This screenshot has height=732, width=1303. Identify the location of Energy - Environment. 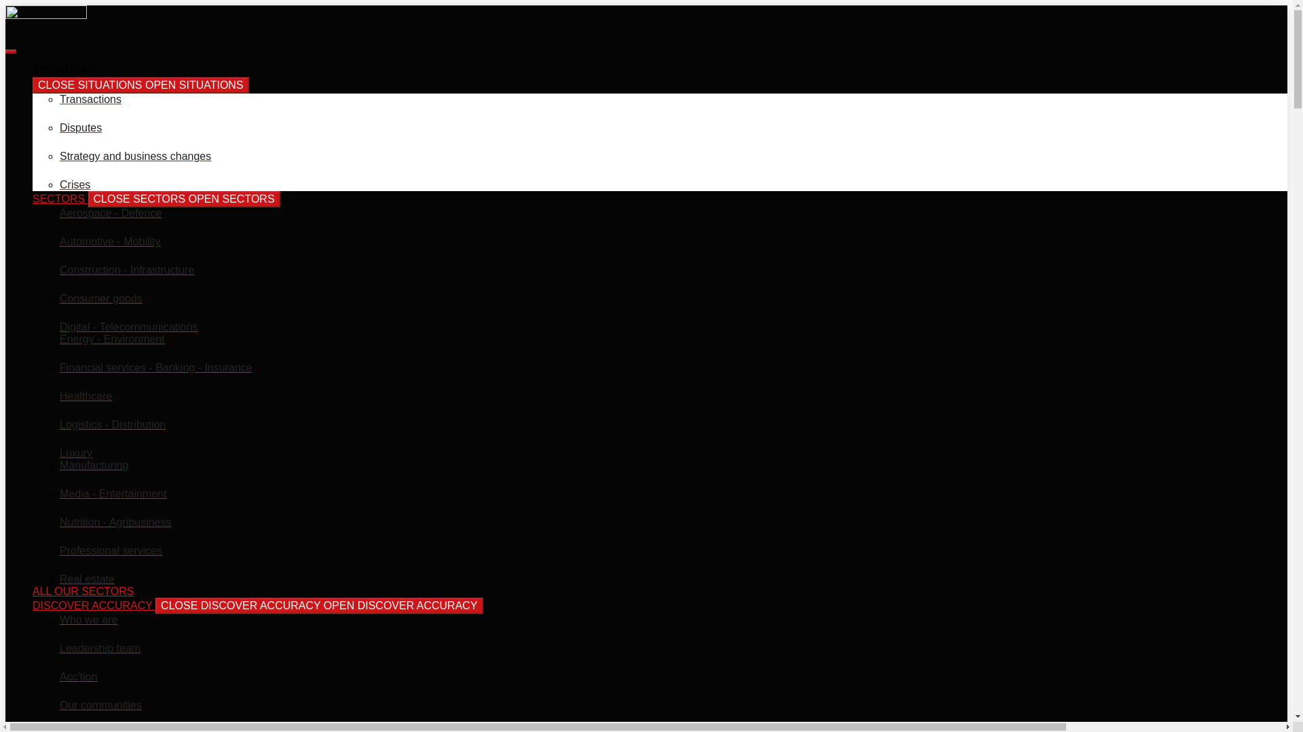
(113, 339).